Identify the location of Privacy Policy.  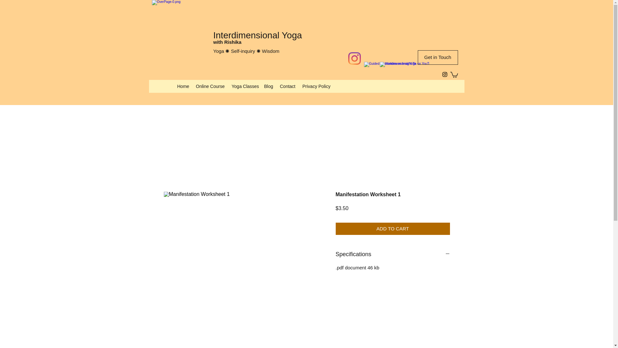
(315, 86).